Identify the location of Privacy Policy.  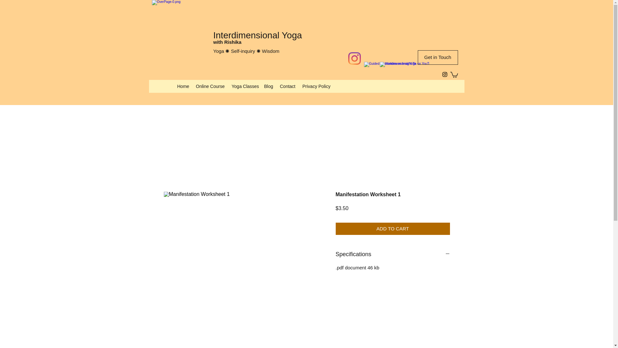
(315, 86).